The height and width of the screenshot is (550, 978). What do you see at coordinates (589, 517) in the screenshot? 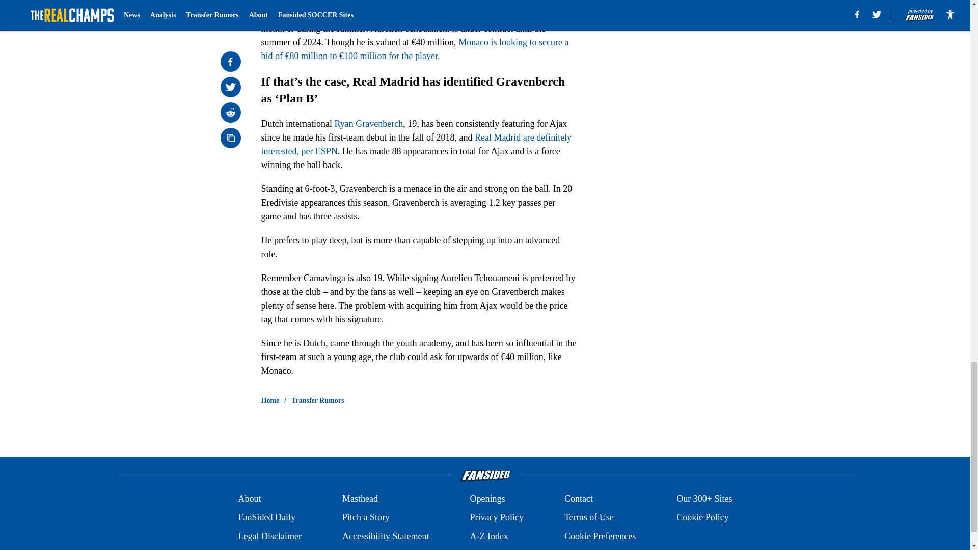
I see `Terms of Use` at bounding box center [589, 517].